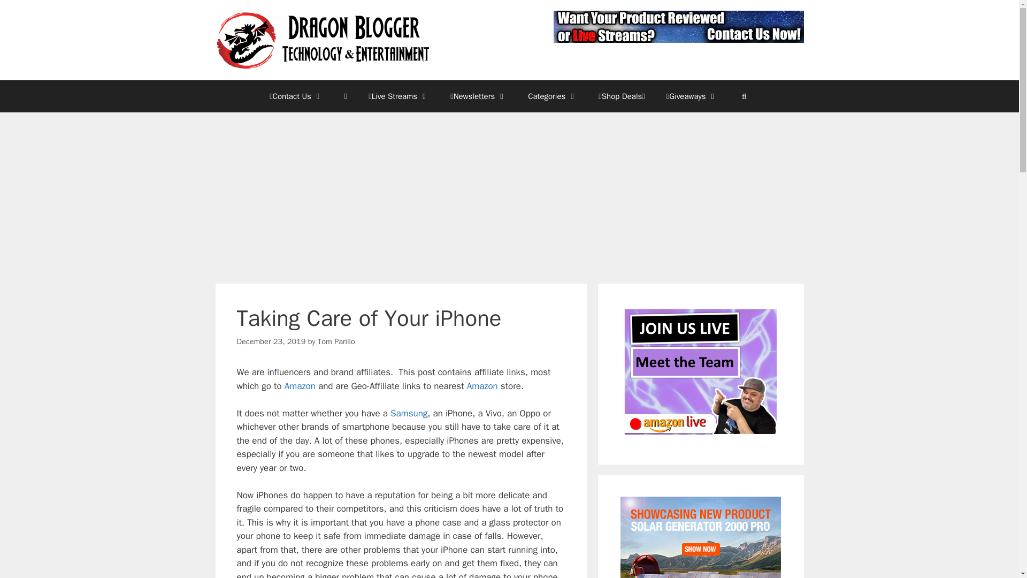 Image resolution: width=1027 pixels, height=578 pixels. What do you see at coordinates (300, 386) in the screenshot?
I see `Amazon Homepage` at bounding box center [300, 386].